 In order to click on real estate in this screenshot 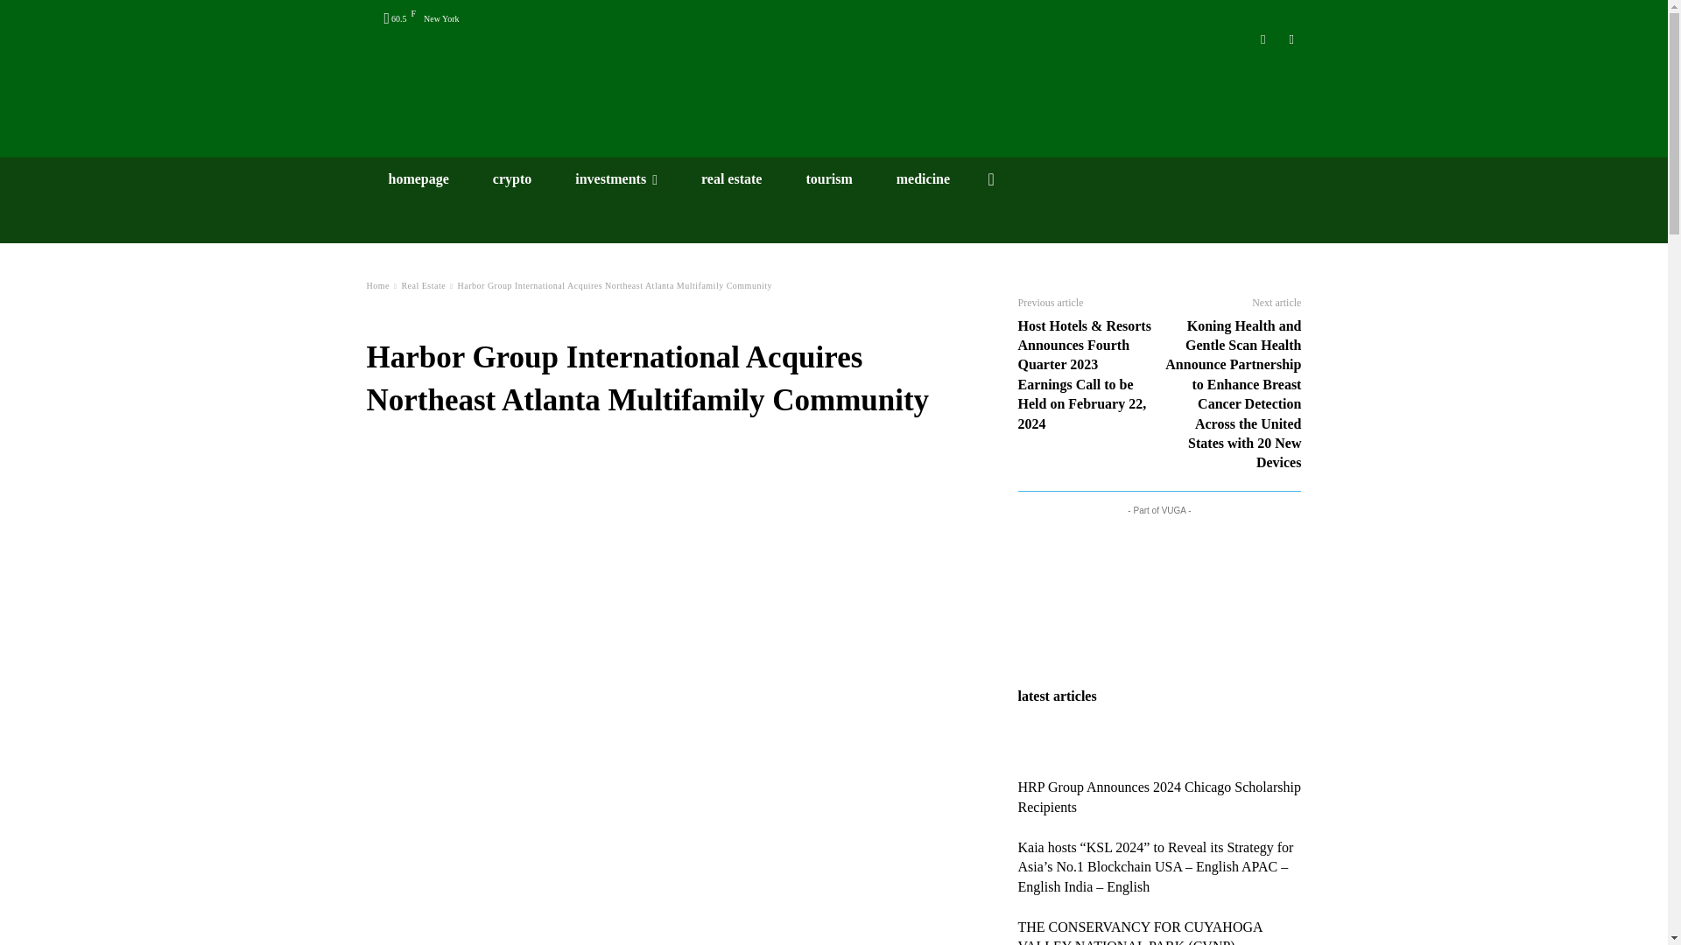, I will do `click(730, 178)`.